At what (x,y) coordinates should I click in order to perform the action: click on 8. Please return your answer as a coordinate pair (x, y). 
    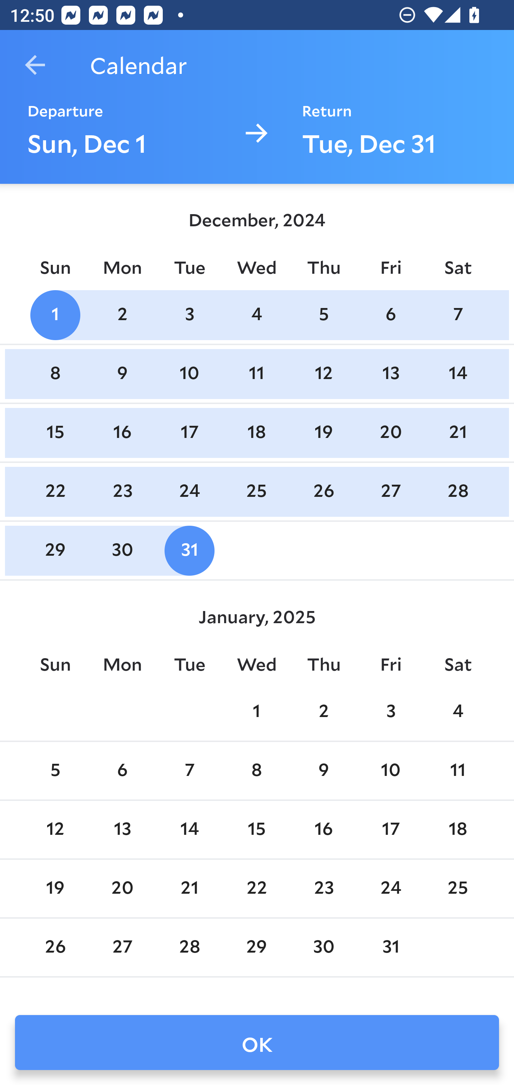
    Looking at the image, I should click on (55, 374).